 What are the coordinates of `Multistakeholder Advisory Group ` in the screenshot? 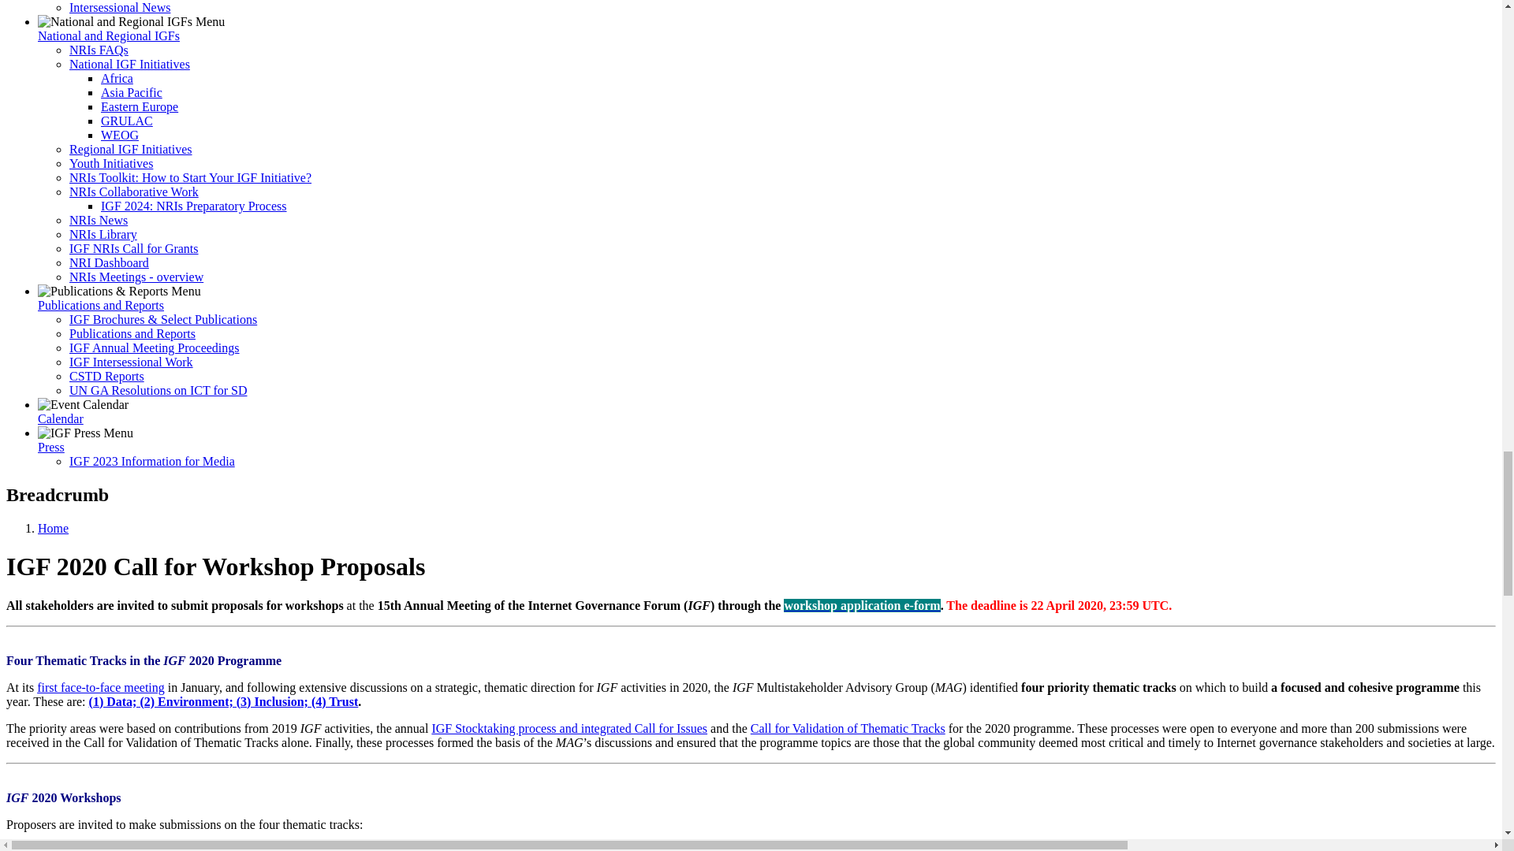 It's located at (569, 742).